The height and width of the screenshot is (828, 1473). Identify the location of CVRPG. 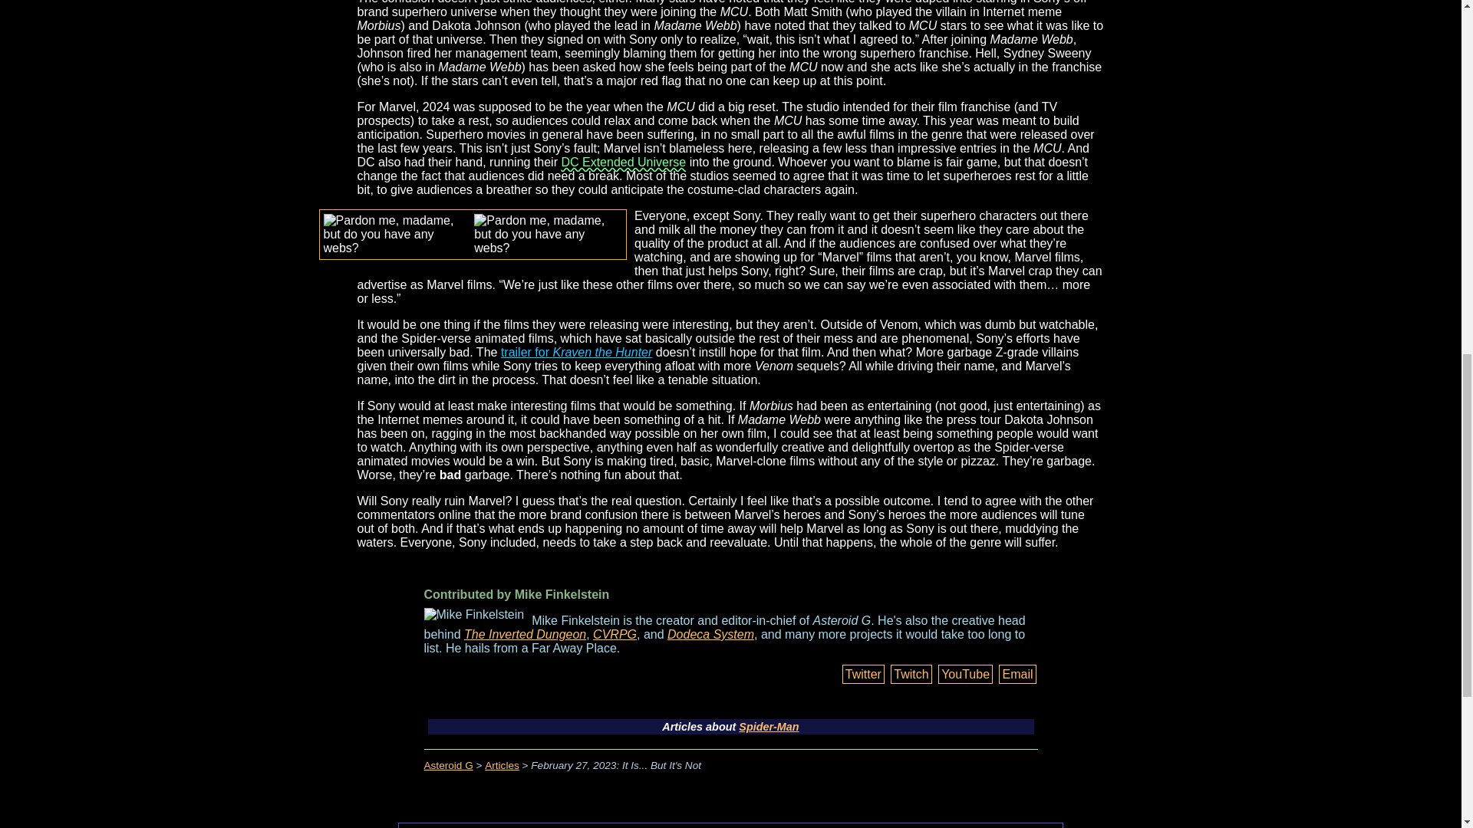
(615, 633).